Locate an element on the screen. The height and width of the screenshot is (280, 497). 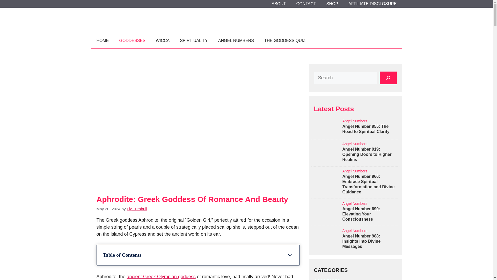
WICCA is located at coordinates (163, 40).